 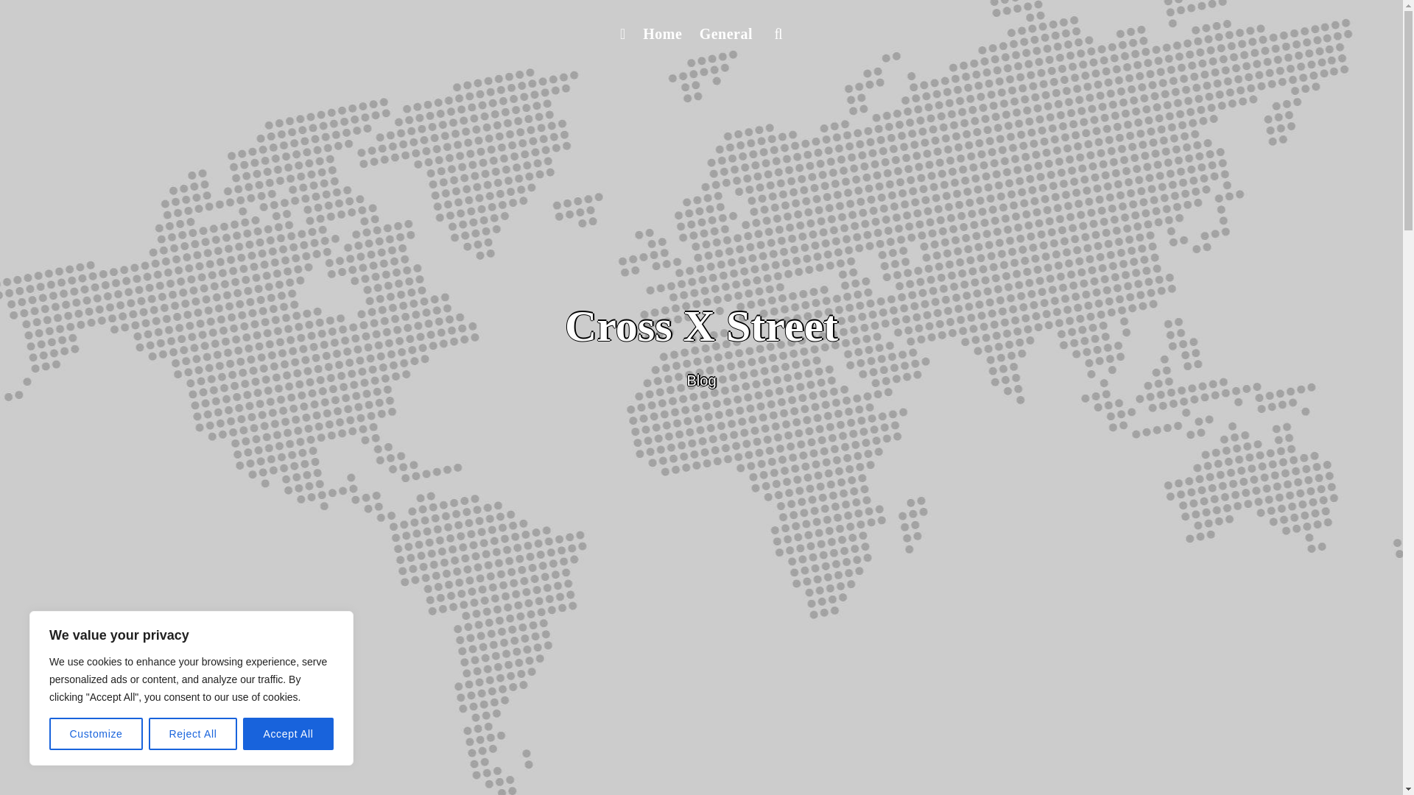 What do you see at coordinates (661, 34) in the screenshot?
I see `Home` at bounding box center [661, 34].